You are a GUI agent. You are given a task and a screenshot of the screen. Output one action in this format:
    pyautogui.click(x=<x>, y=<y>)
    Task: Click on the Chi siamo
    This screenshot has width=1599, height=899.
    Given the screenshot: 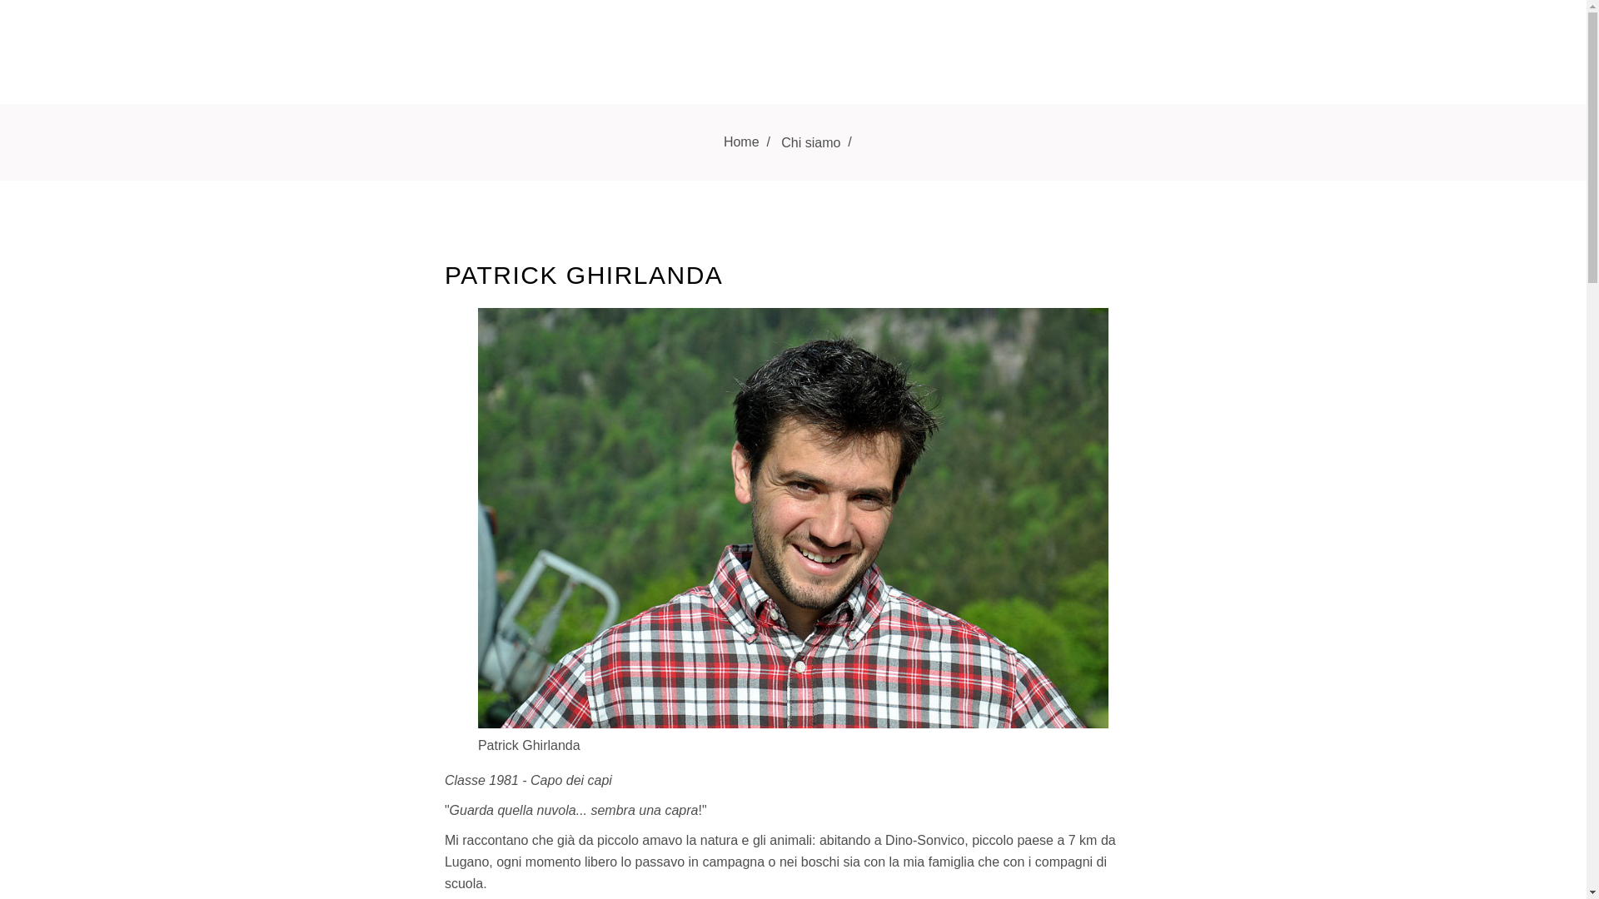 What is the action you would take?
    pyautogui.click(x=811, y=143)
    